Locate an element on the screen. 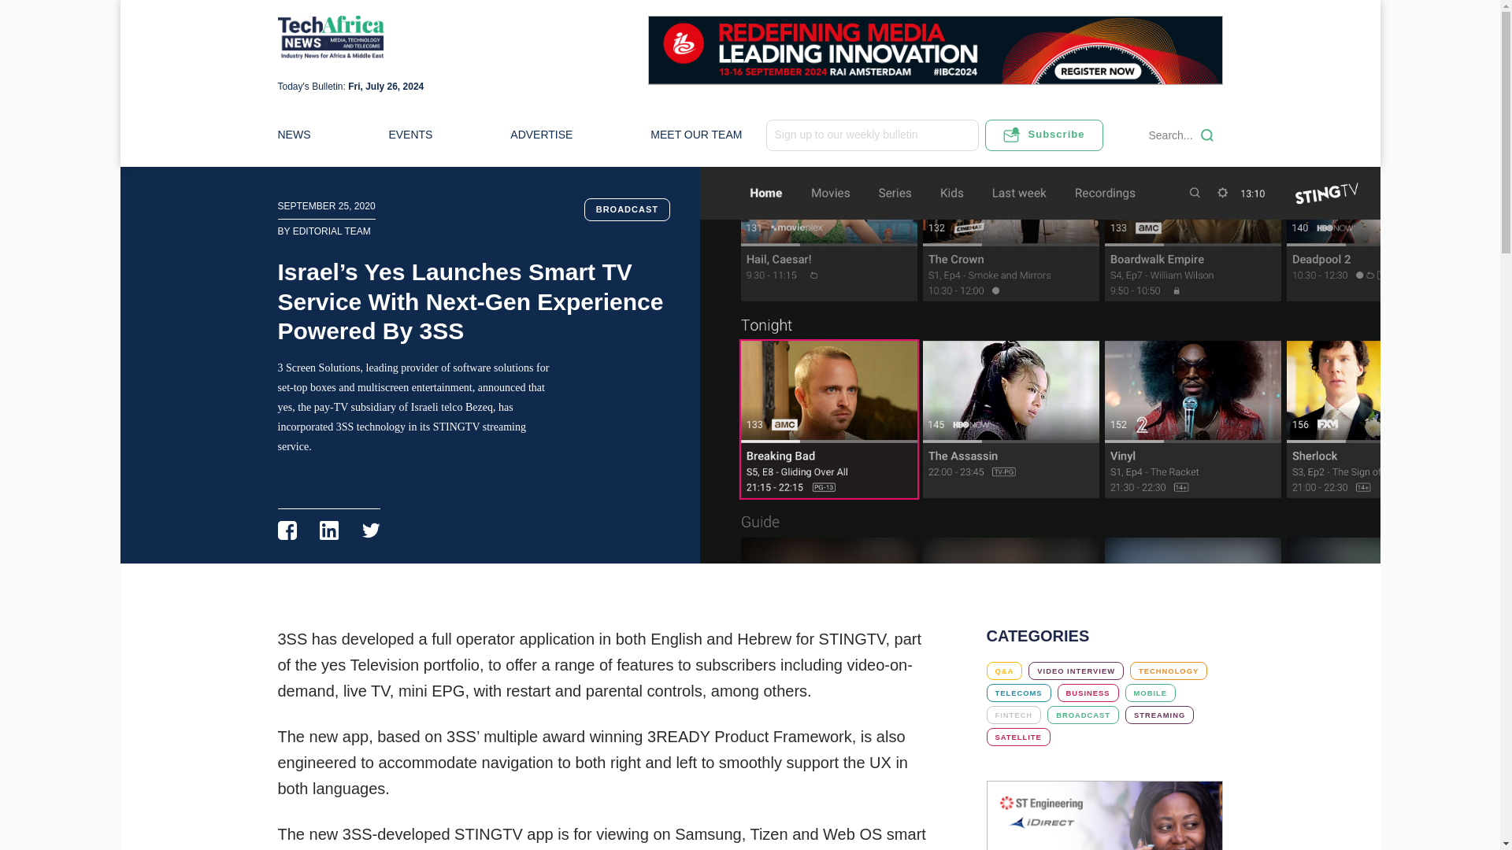  Subscribe is located at coordinates (1043, 135).